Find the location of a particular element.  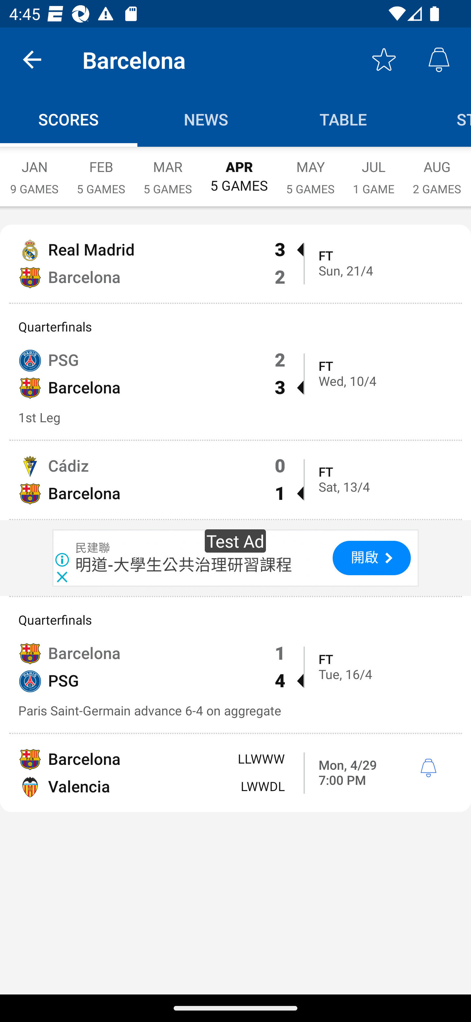

Cádiz 0 Barcelona 1  FT Sat, 13/4 is located at coordinates (235, 480).